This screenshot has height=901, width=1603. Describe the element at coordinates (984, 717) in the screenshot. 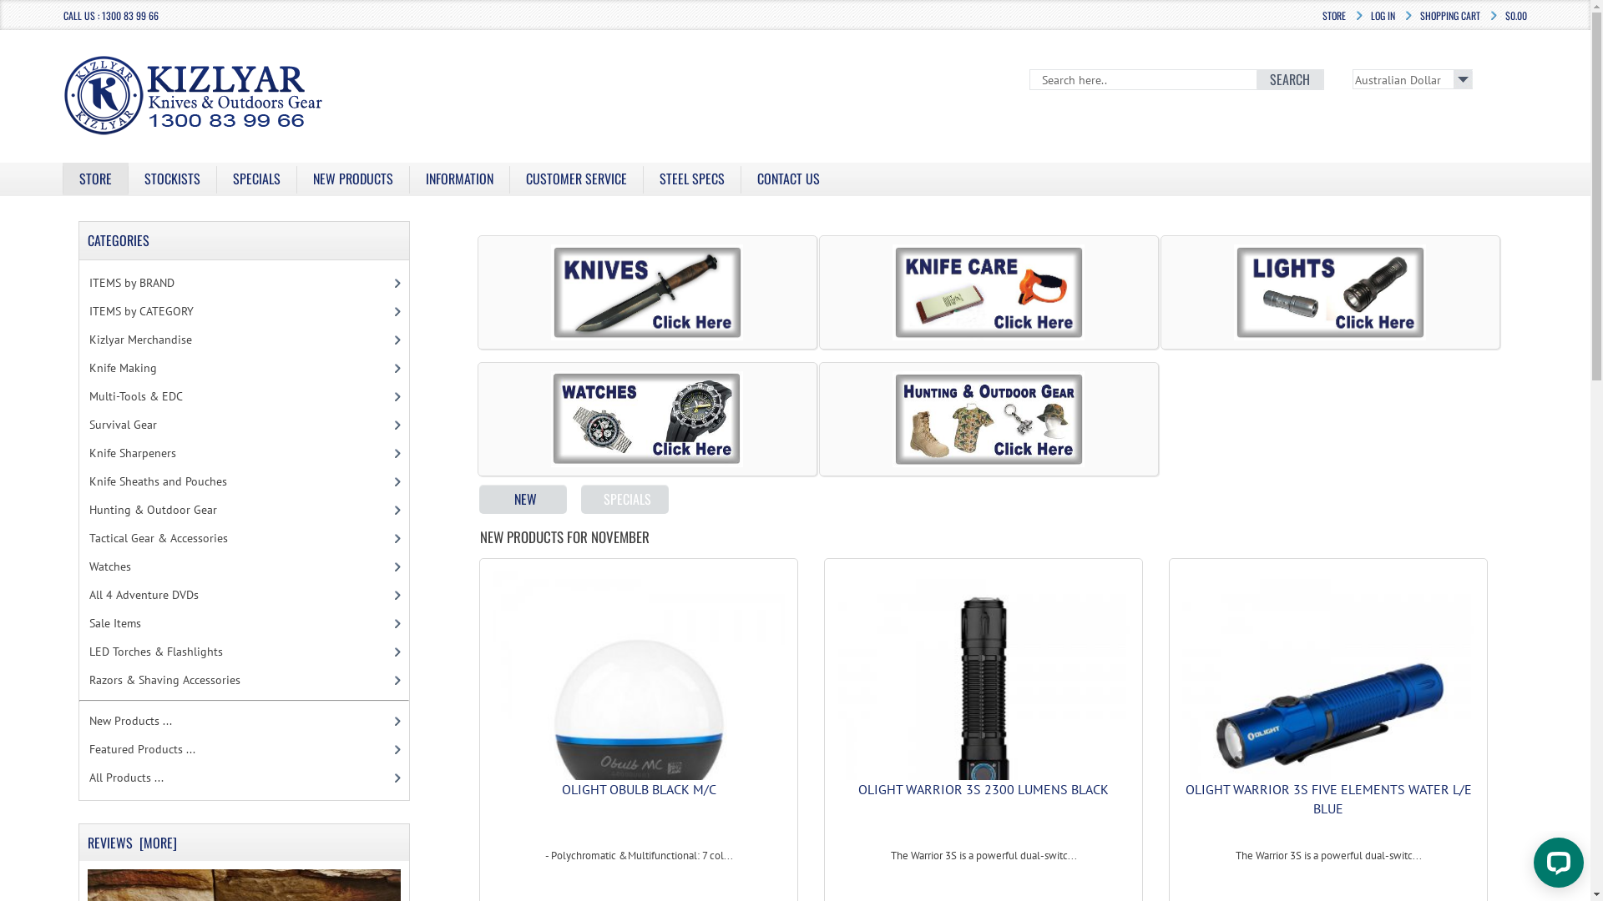

I see ` Olight Warrior 3S 2300 Lumens Black ` at that location.